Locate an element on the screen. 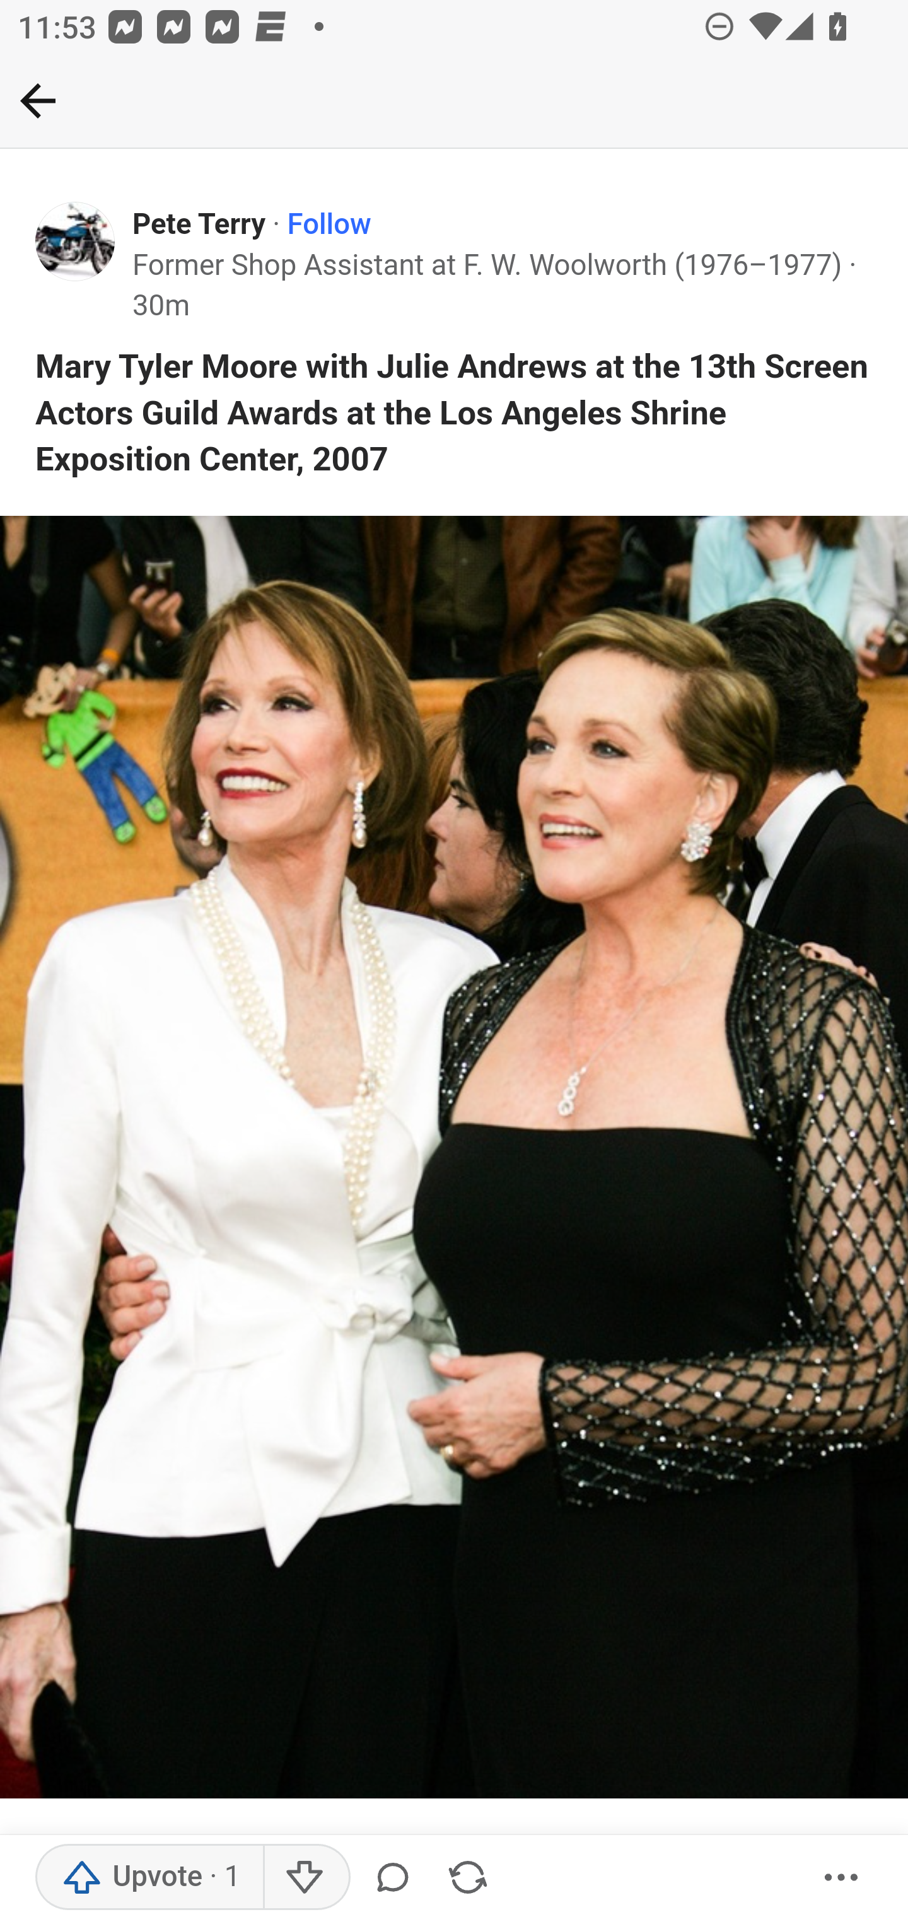 This screenshot has height=1917, width=908. Follow is located at coordinates (329, 224).